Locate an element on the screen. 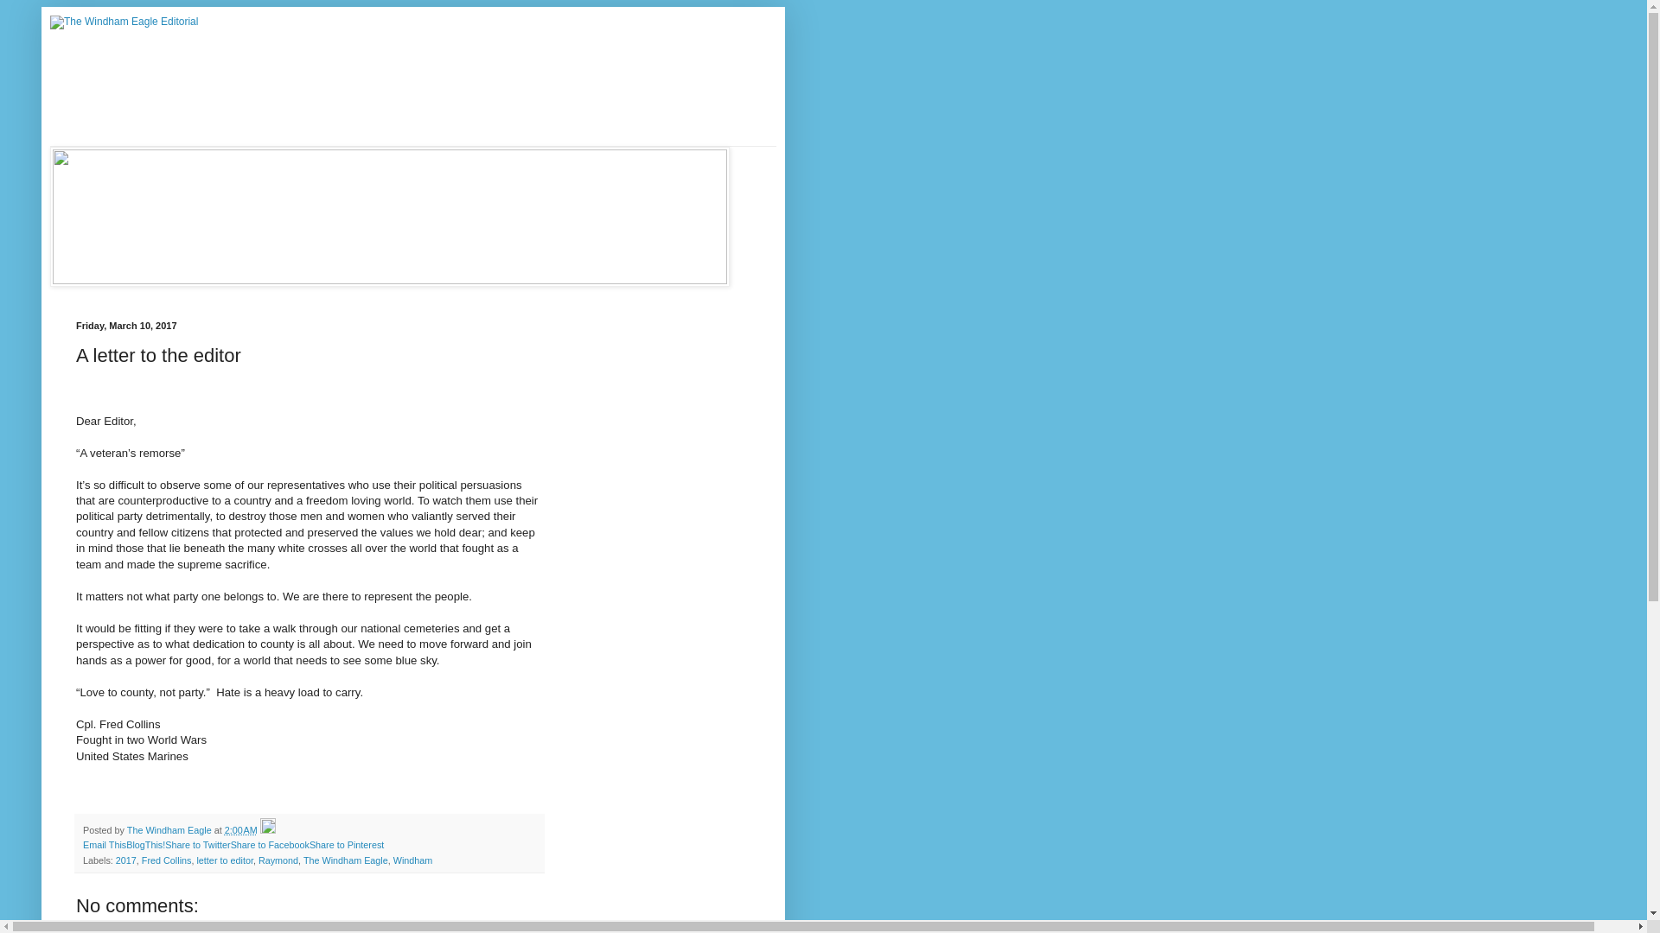 Image resolution: width=1660 pixels, height=933 pixels. Email This is located at coordinates (104, 845).